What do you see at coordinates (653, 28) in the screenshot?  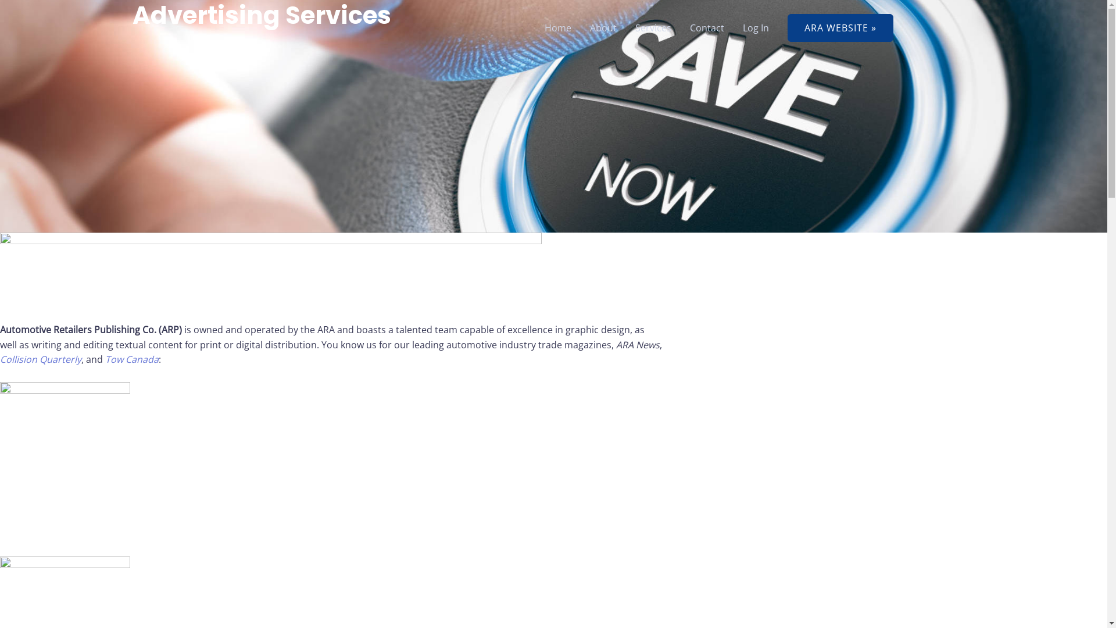 I see `Services` at bounding box center [653, 28].